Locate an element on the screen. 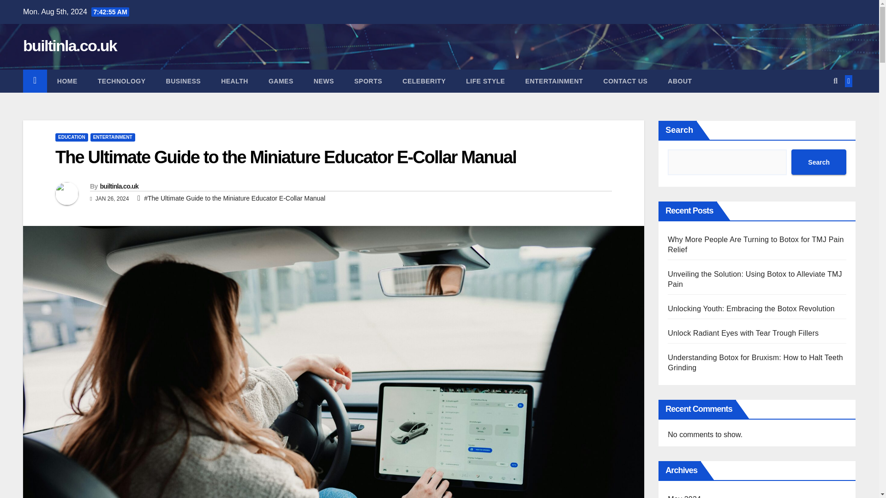 This screenshot has height=498, width=886. The Ultimate Guide to the Miniature Educator E-Collar Manual is located at coordinates (286, 157).